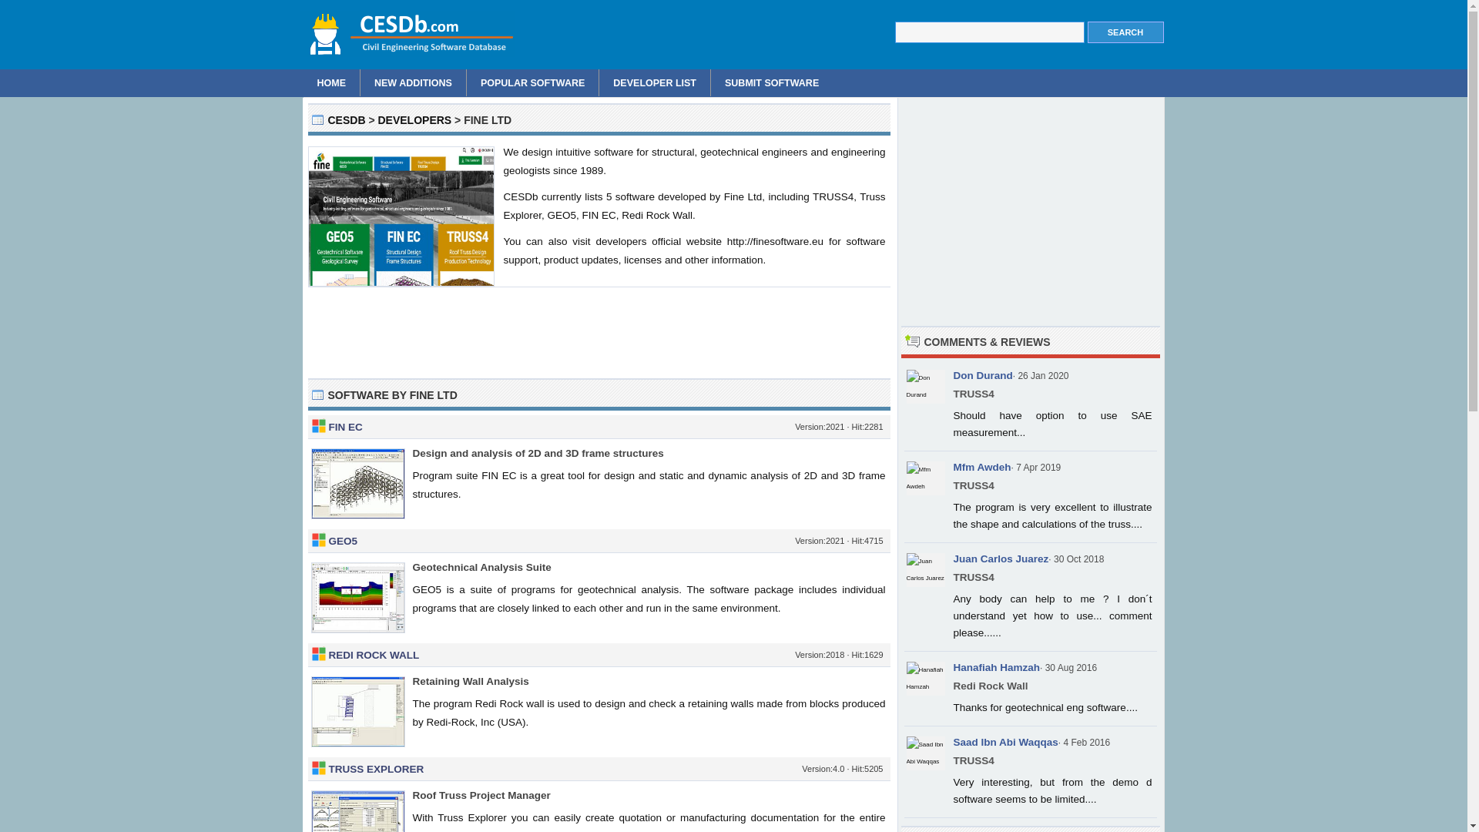  What do you see at coordinates (414, 82) in the screenshot?
I see `NEW ADDITIONS` at bounding box center [414, 82].